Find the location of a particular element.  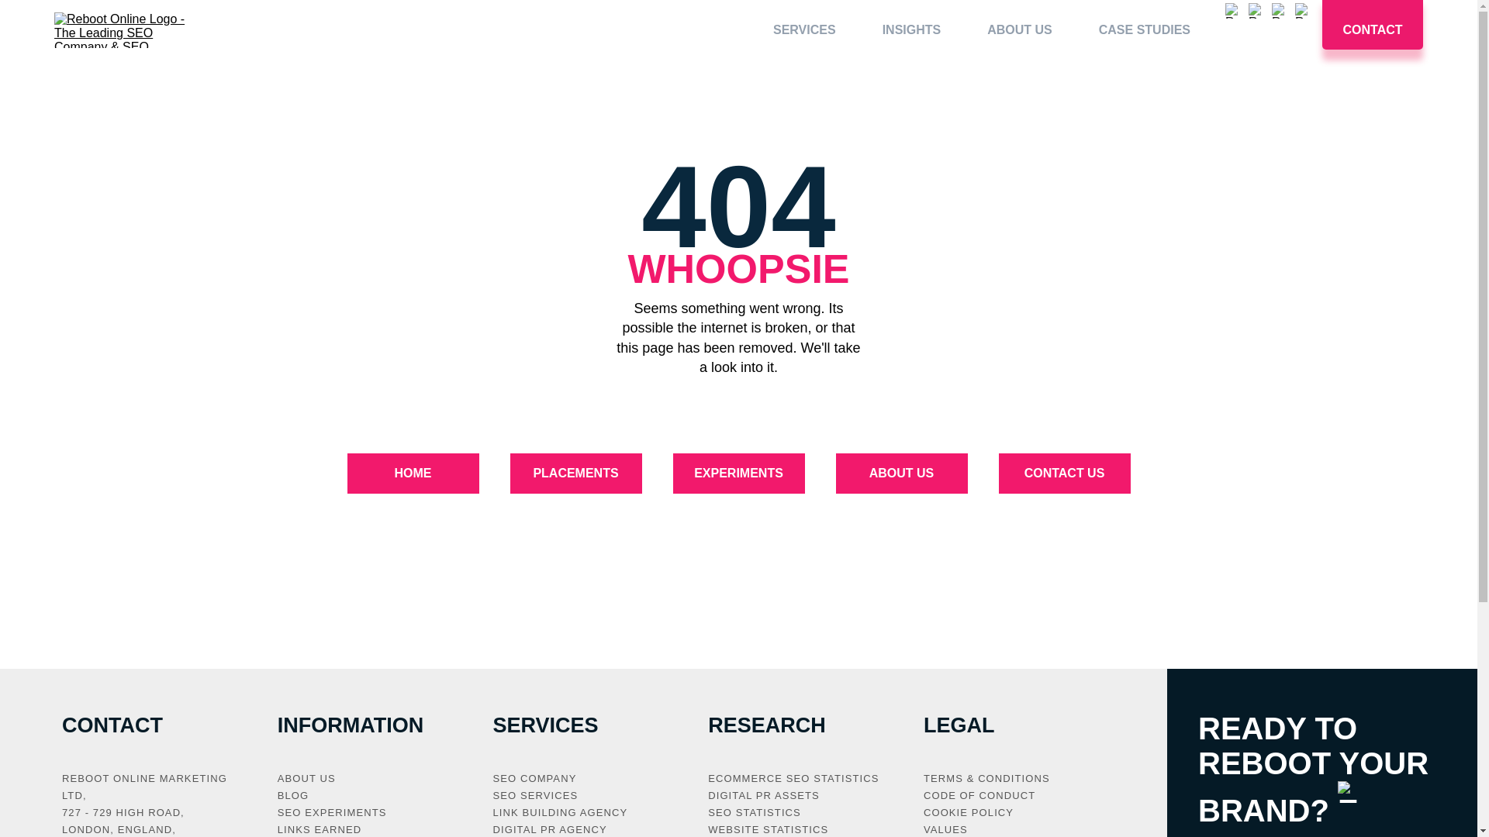

Rebootonline Linkedin is located at coordinates (1303, 30).